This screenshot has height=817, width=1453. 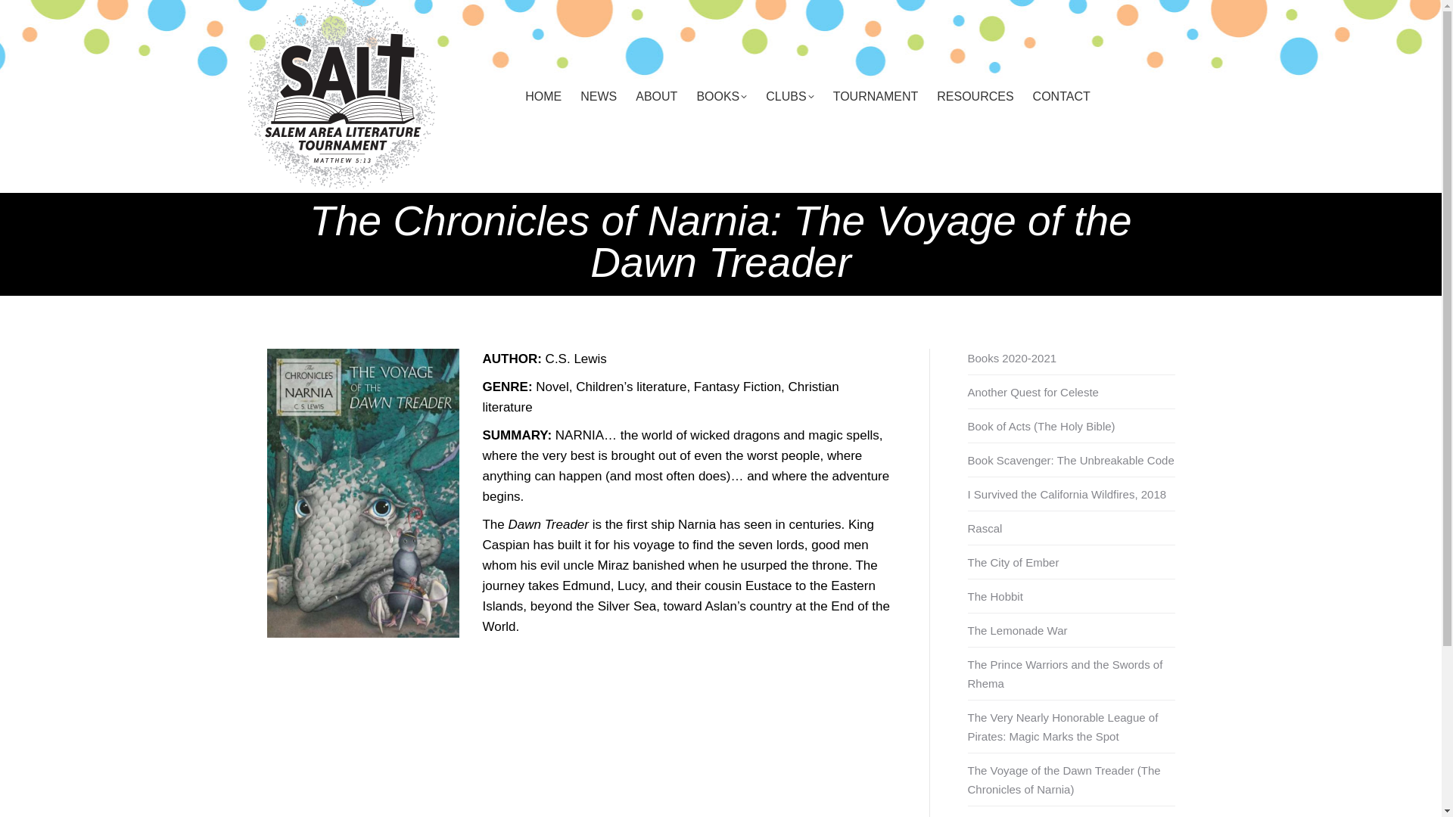 What do you see at coordinates (876, 97) in the screenshot?
I see `TOURNAMENT` at bounding box center [876, 97].